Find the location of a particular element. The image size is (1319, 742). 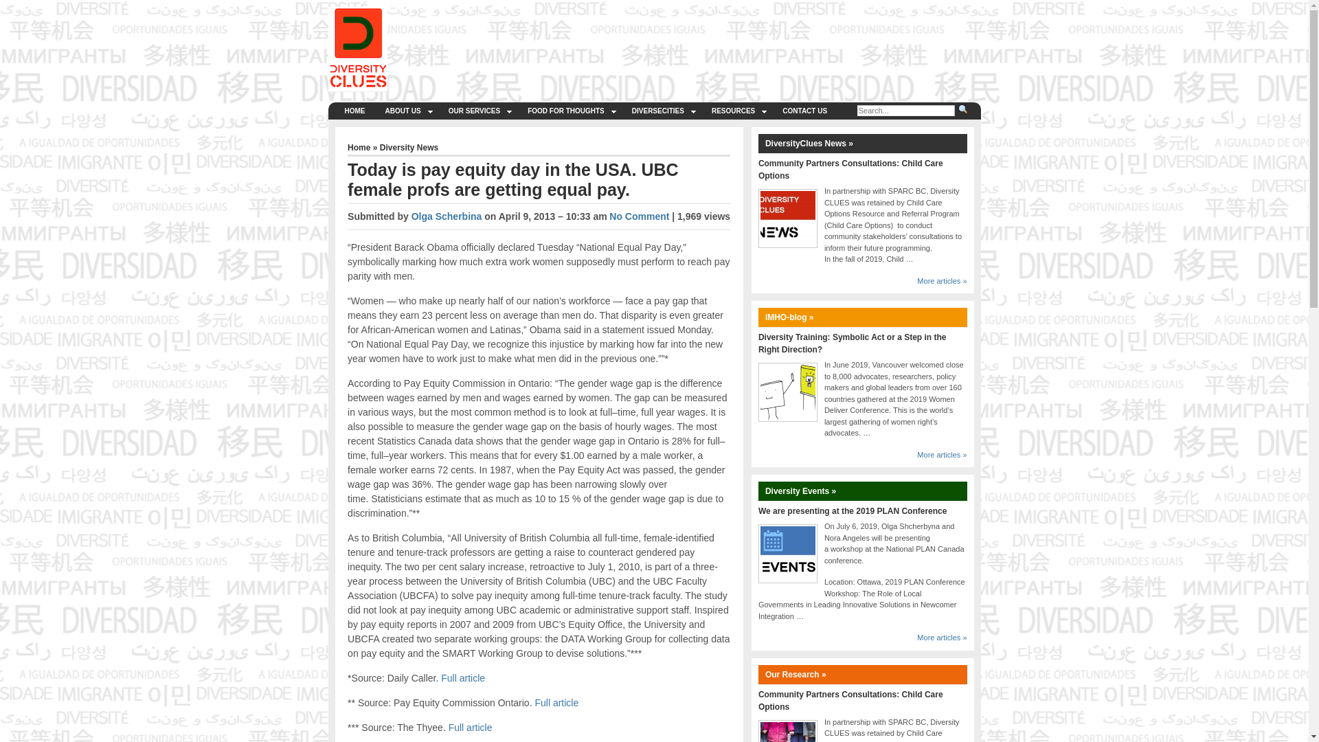

Full article is located at coordinates (463, 677).